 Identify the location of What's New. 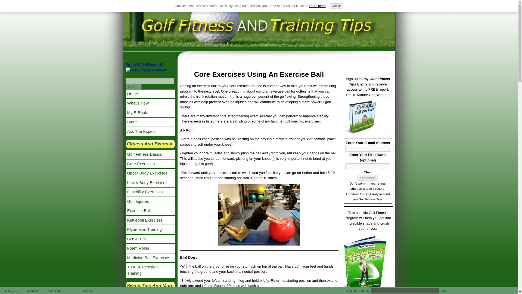
(234, 9).